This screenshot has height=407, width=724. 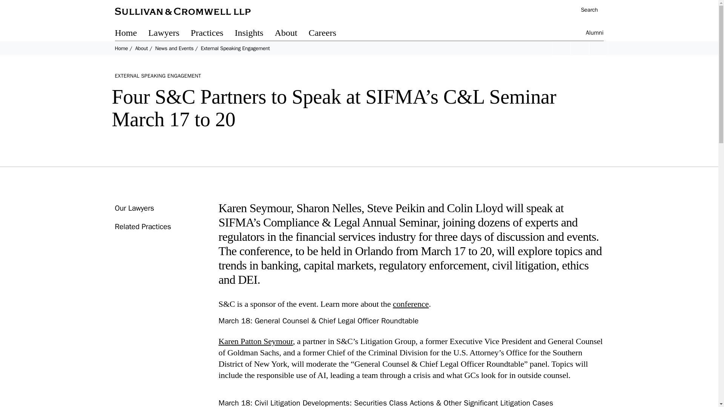 What do you see at coordinates (143, 226) in the screenshot?
I see `Related Practices` at bounding box center [143, 226].